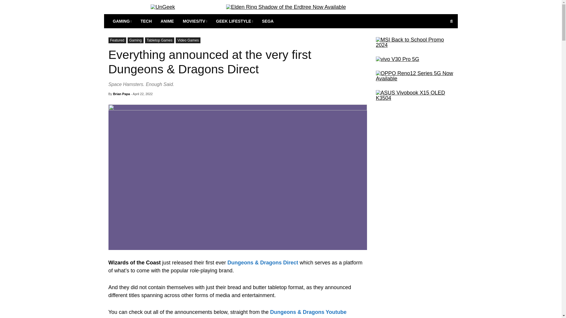 The image size is (566, 318). I want to click on ANIME, so click(167, 21).